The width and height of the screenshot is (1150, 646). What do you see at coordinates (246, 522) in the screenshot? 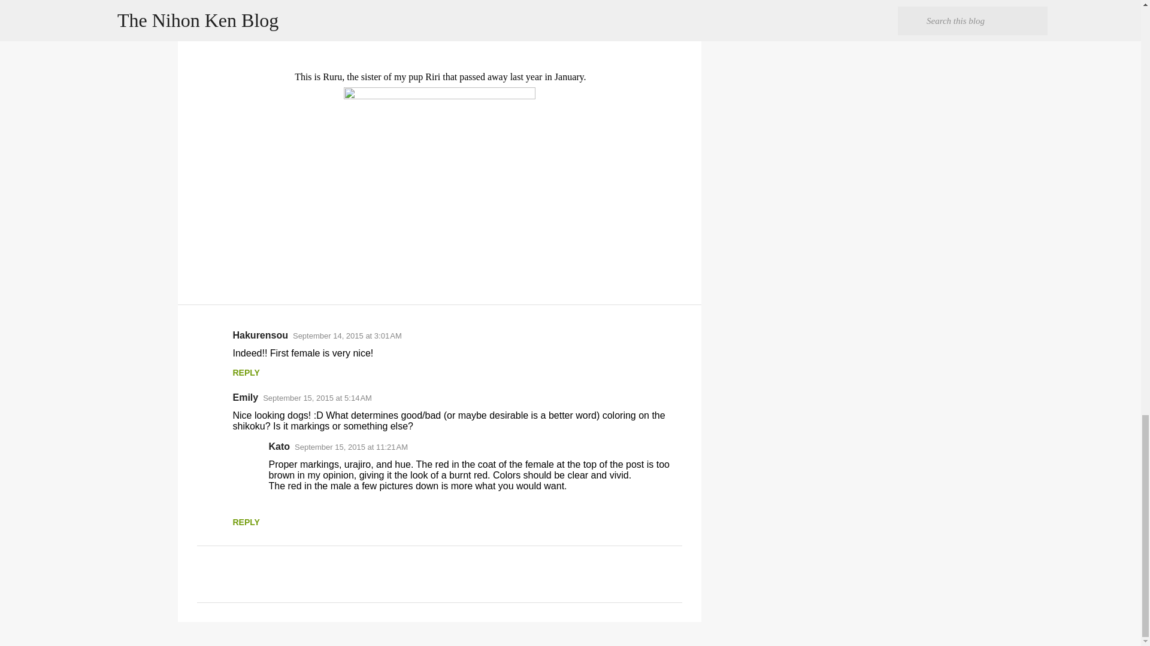
I see `REPLY` at bounding box center [246, 522].